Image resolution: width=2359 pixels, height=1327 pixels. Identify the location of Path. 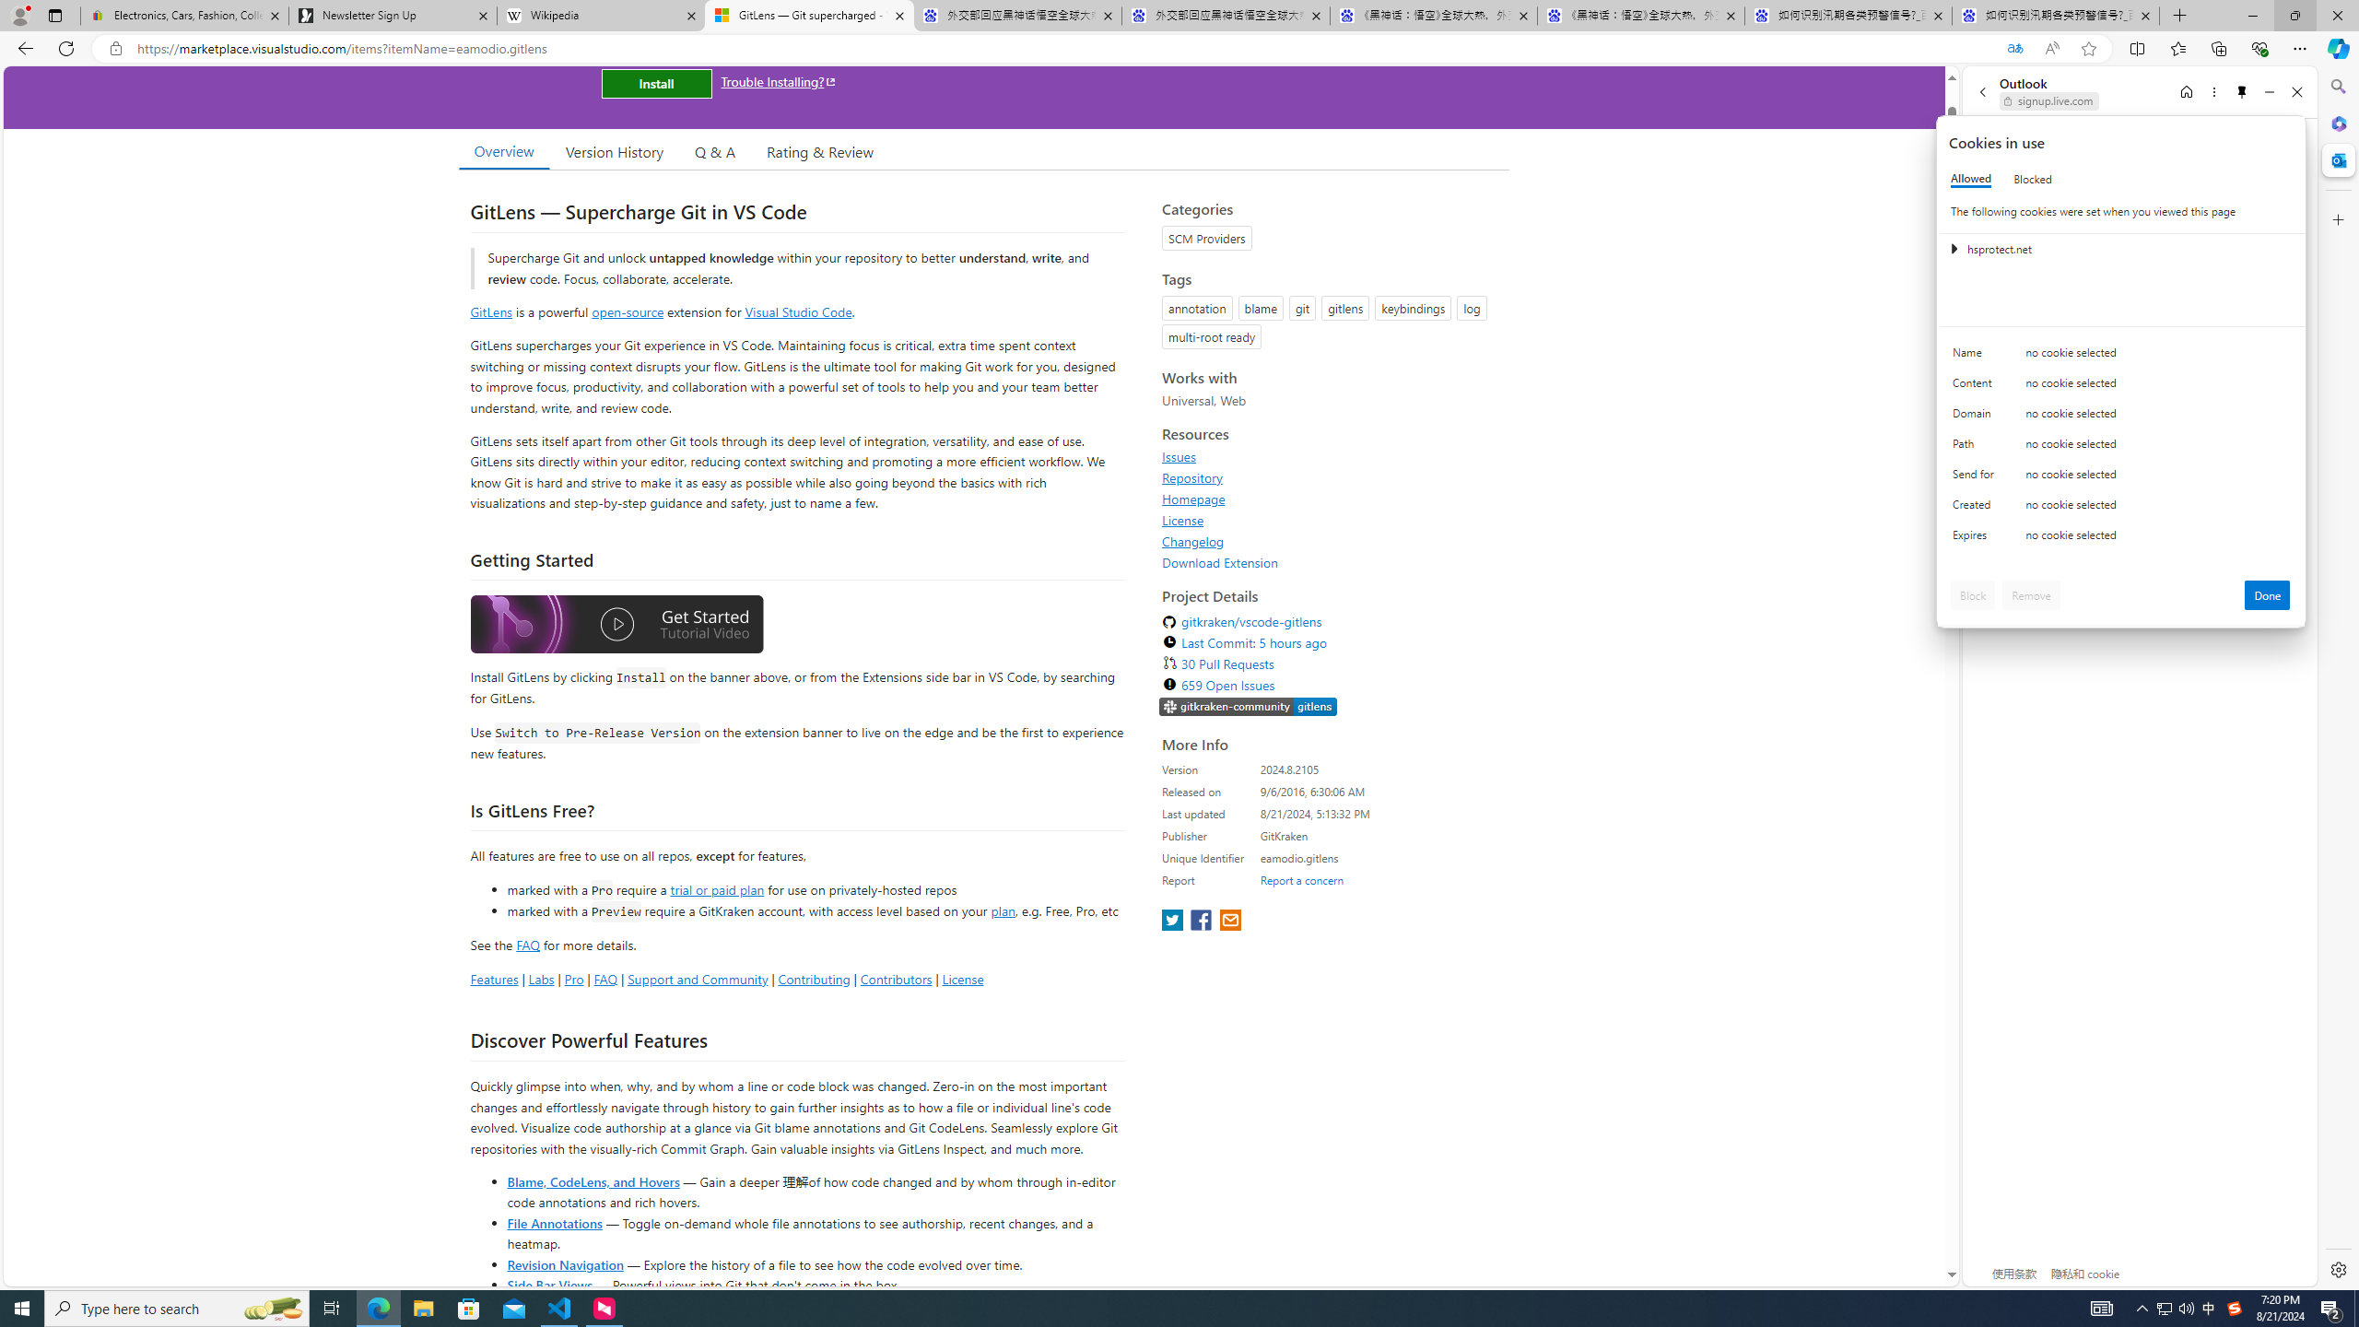
(1977, 448).